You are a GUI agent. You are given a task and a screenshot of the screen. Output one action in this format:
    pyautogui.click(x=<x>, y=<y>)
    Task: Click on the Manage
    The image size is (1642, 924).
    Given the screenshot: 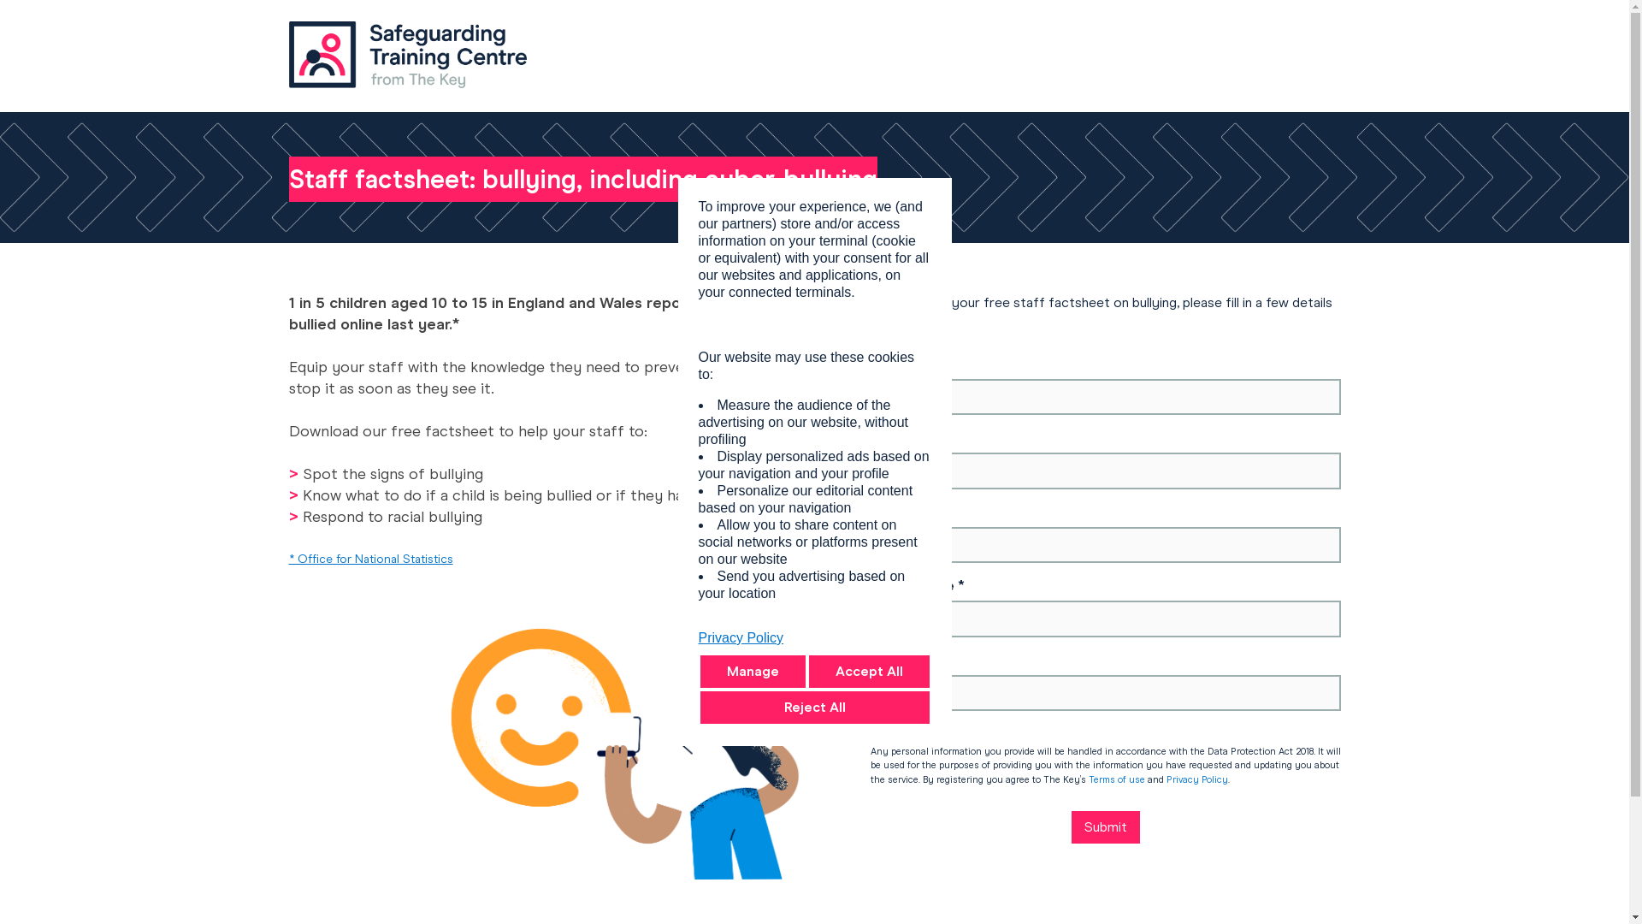 What is the action you would take?
    pyautogui.click(x=751, y=671)
    